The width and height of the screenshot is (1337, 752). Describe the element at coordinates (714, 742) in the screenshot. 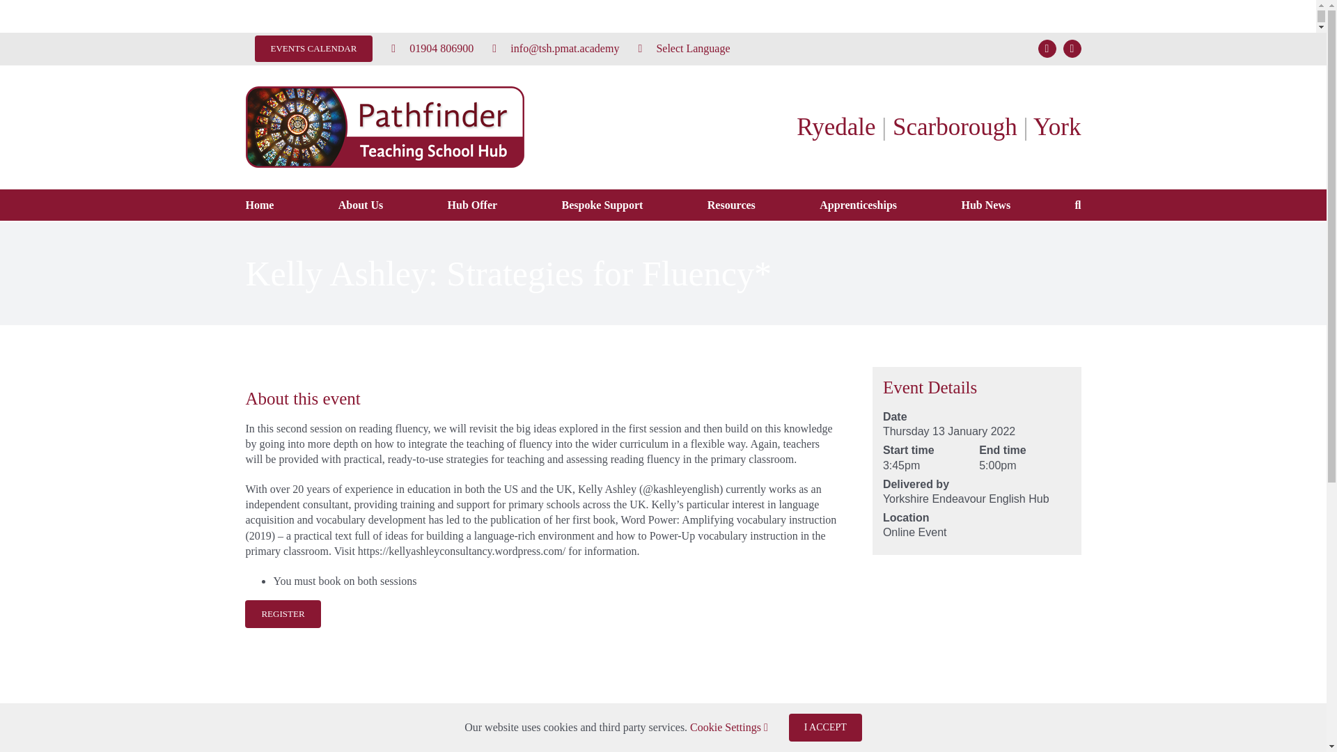

I see `Facebook` at that location.